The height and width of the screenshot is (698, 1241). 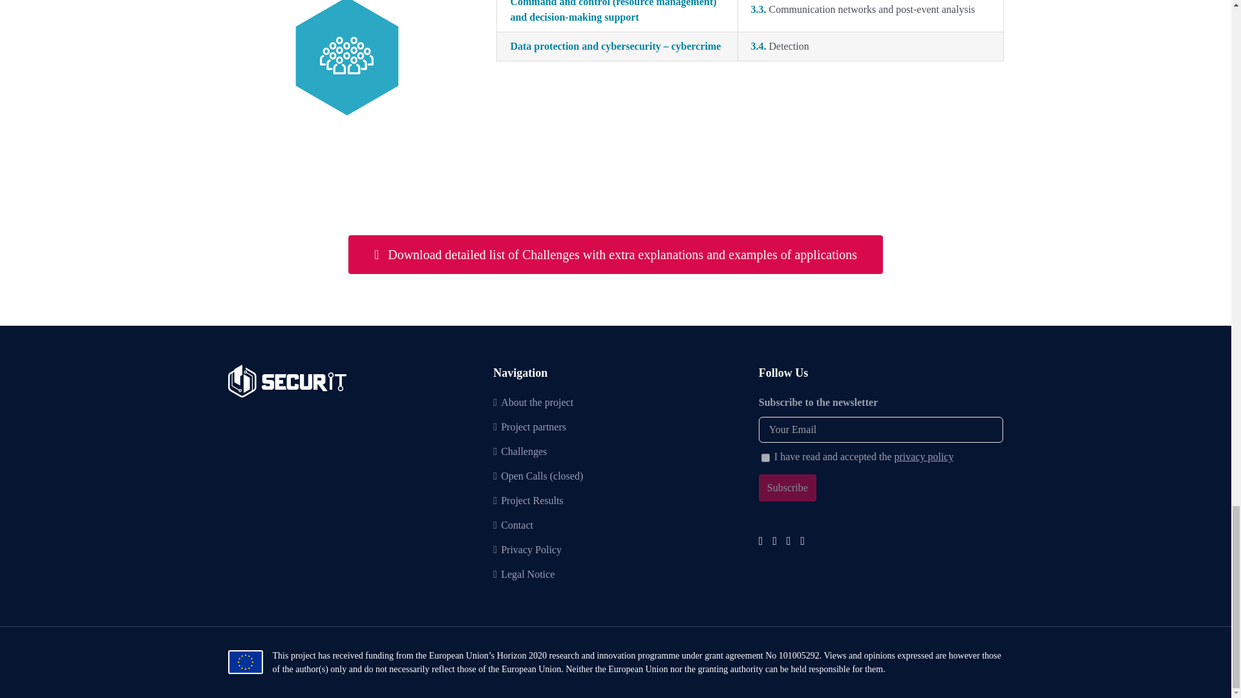 What do you see at coordinates (787, 488) in the screenshot?
I see `Subscribe` at bounding box center [787, 488].